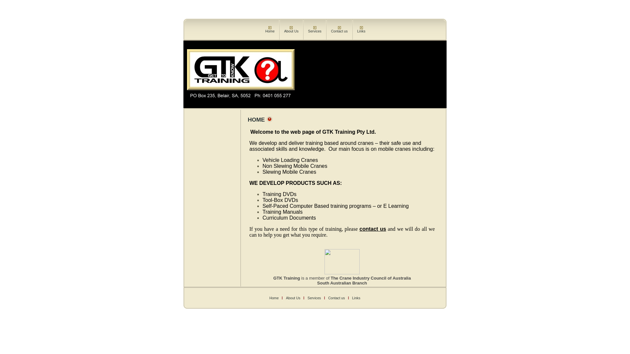 The height and width of the screenshot is (354, 630). What do you see at coordinates (337, 298) in the screenshot?
I see `Contact us` at bounding box center [337, 298].